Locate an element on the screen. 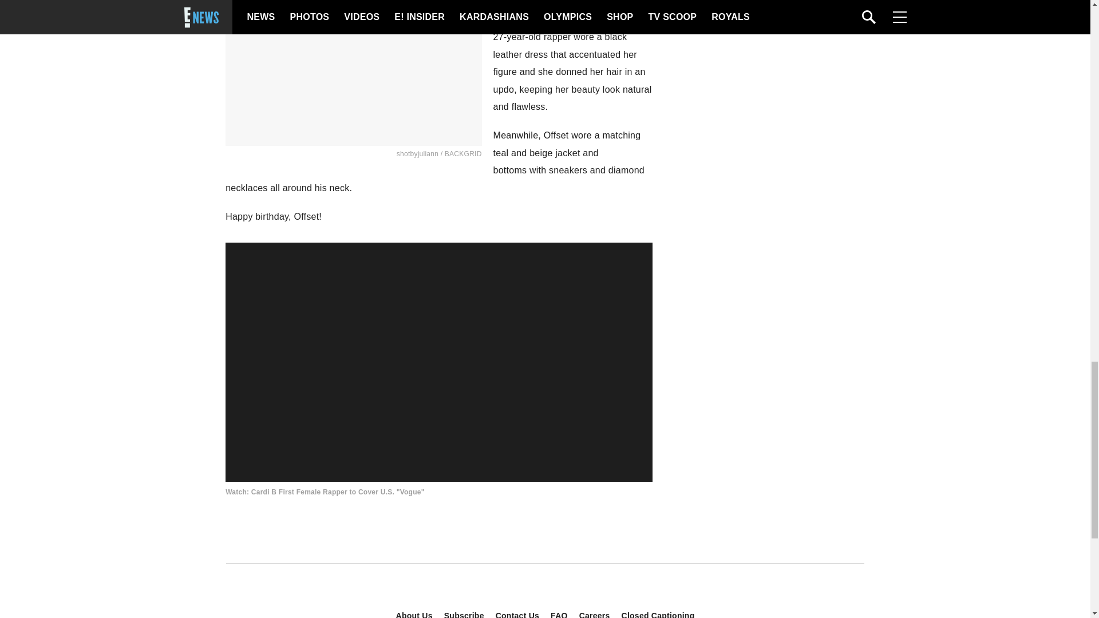 The height and width of the screenshot is (618, 1099). About Us is located at coordinates (414, 612).